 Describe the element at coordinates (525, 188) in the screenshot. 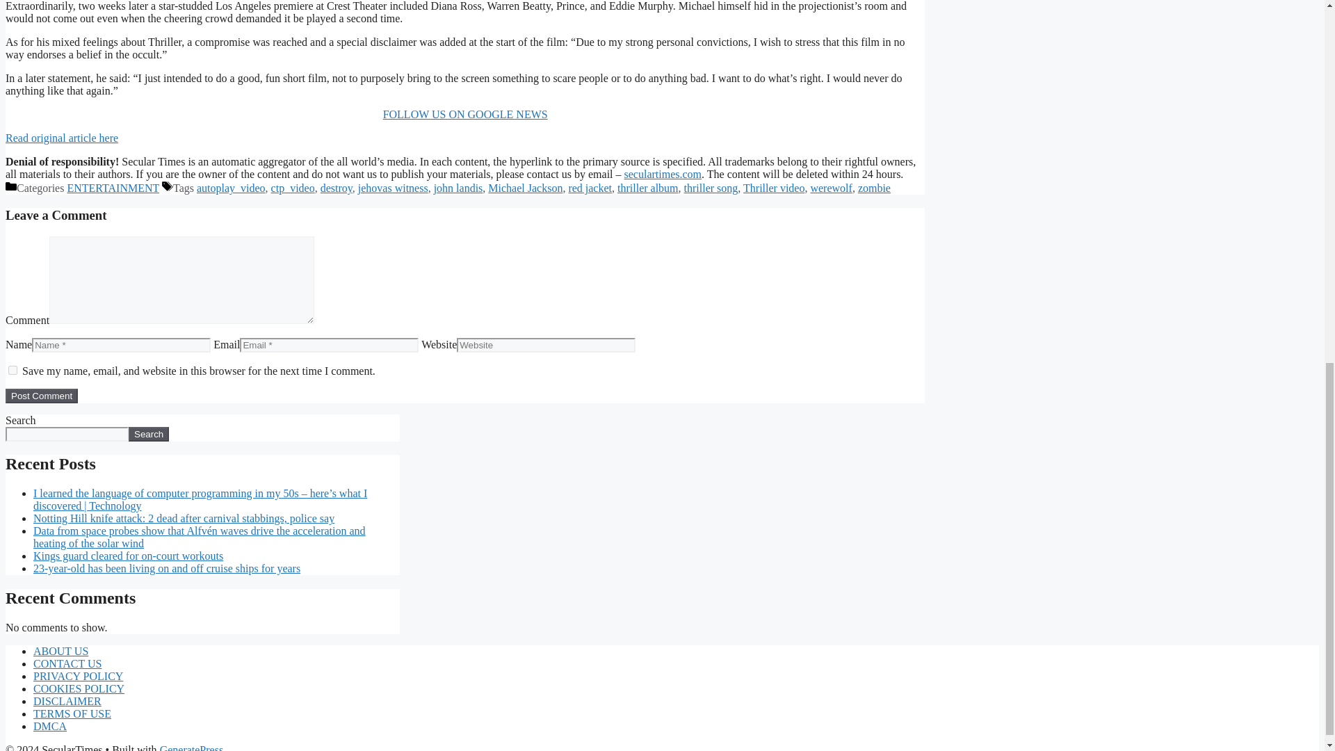

I see `Michael Jackson` at that location.